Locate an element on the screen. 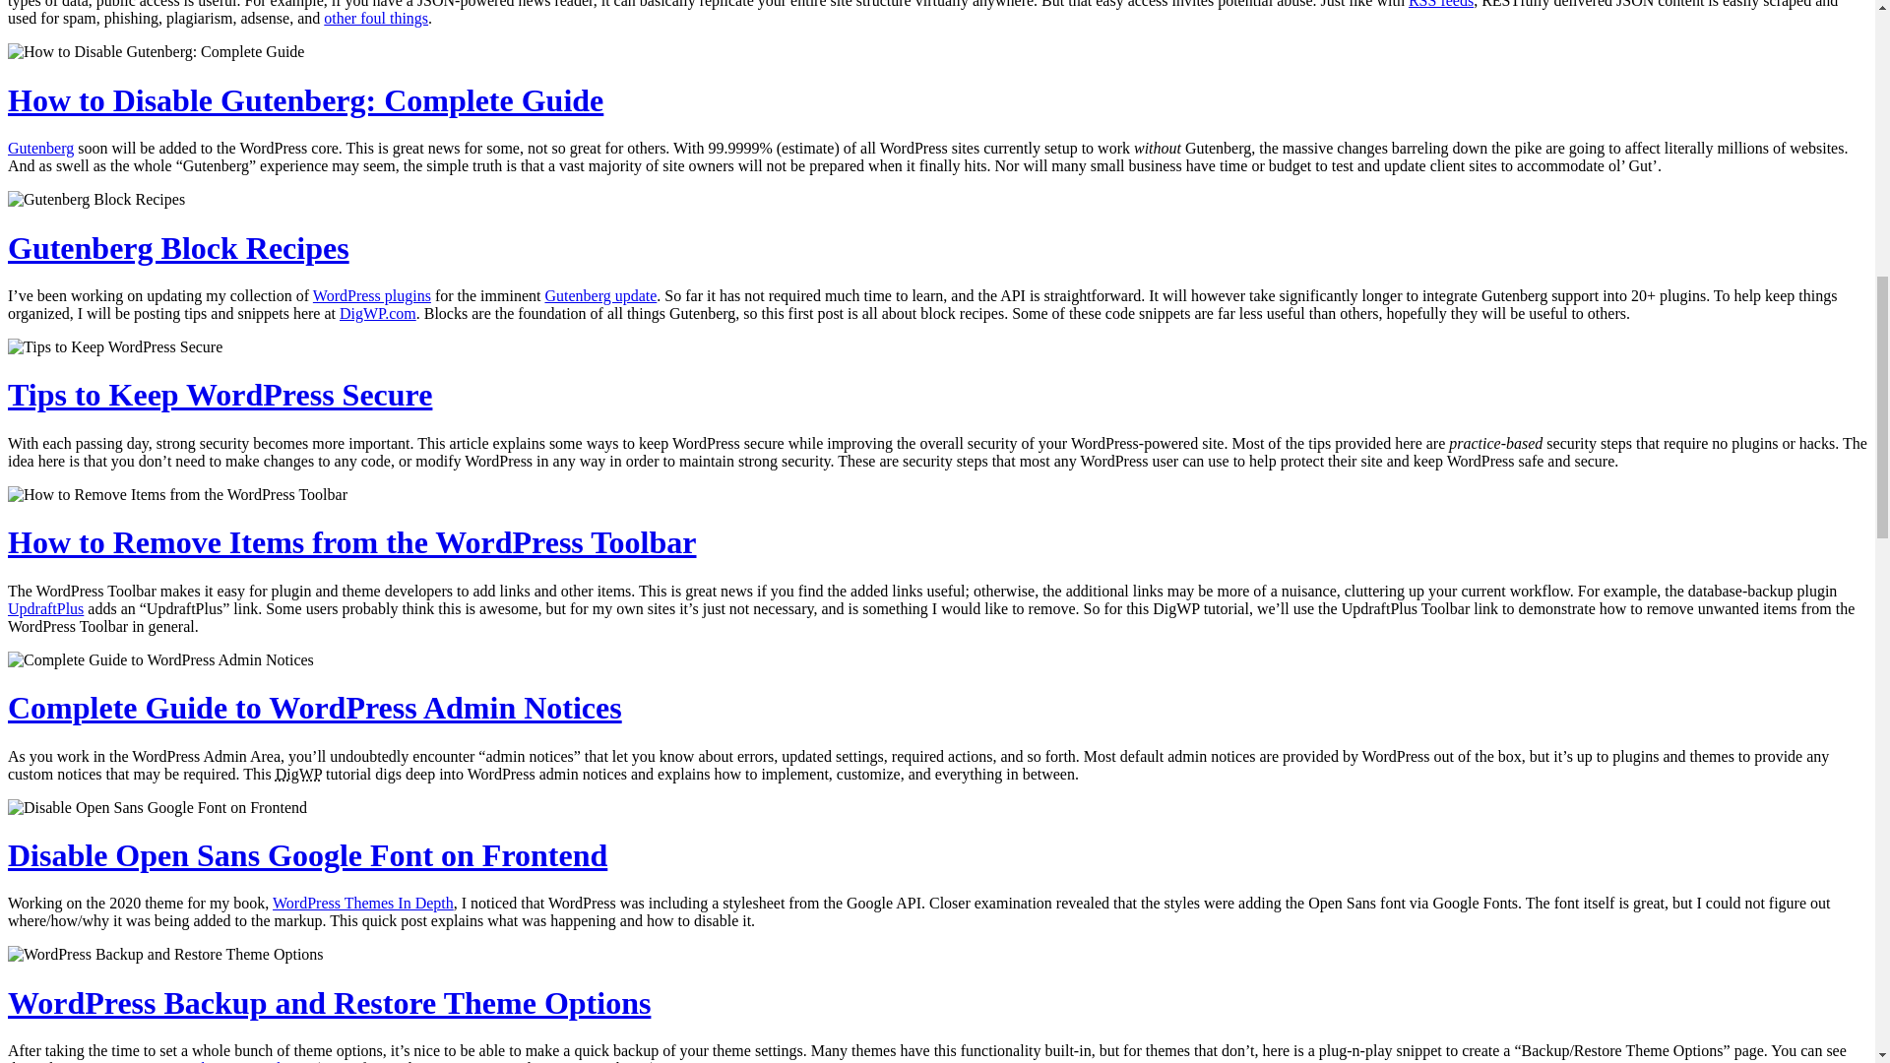 The image size is (1890, 1063). WordPress Themes In Depth is located at coordinates (362, 903).